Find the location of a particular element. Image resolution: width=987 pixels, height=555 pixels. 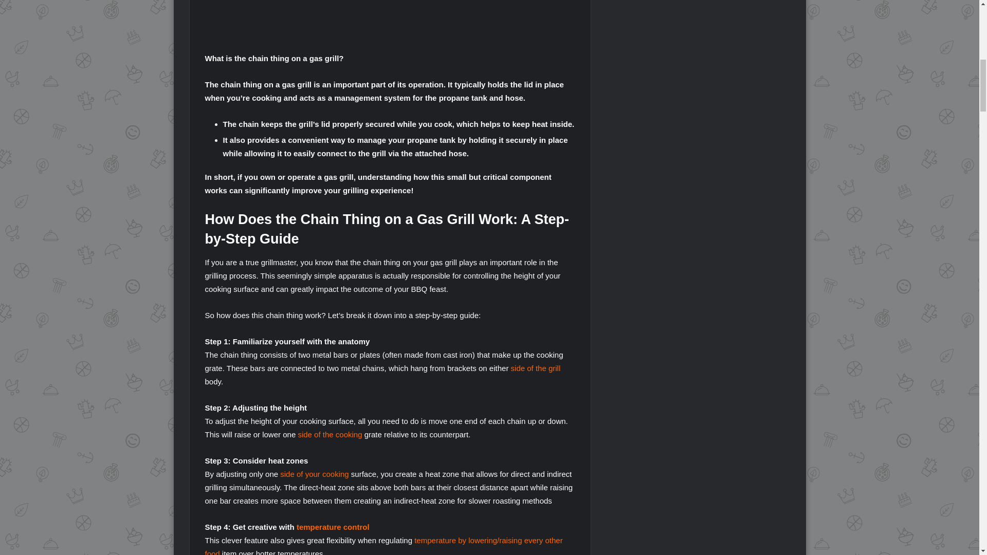

side of your cooking is located at coordinates (314, 474).